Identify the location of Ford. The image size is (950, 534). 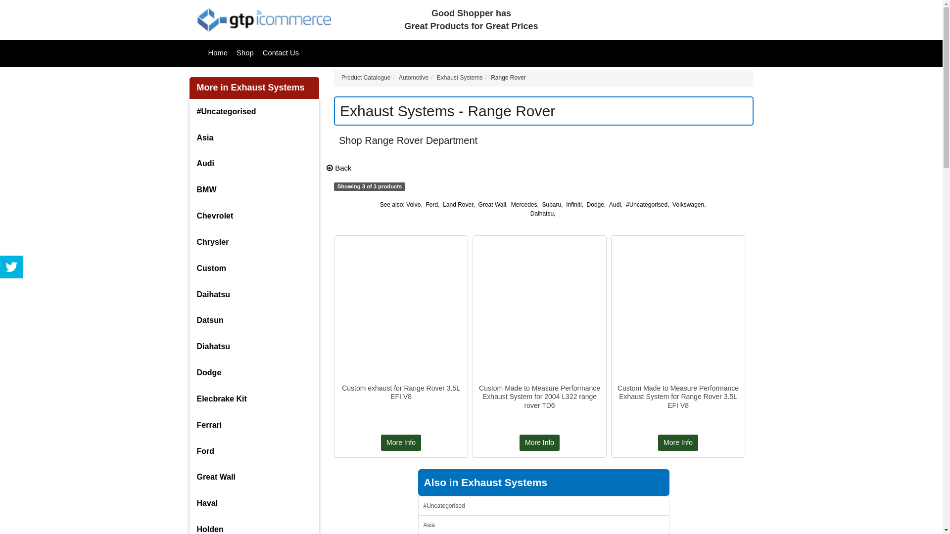
(254, 452).